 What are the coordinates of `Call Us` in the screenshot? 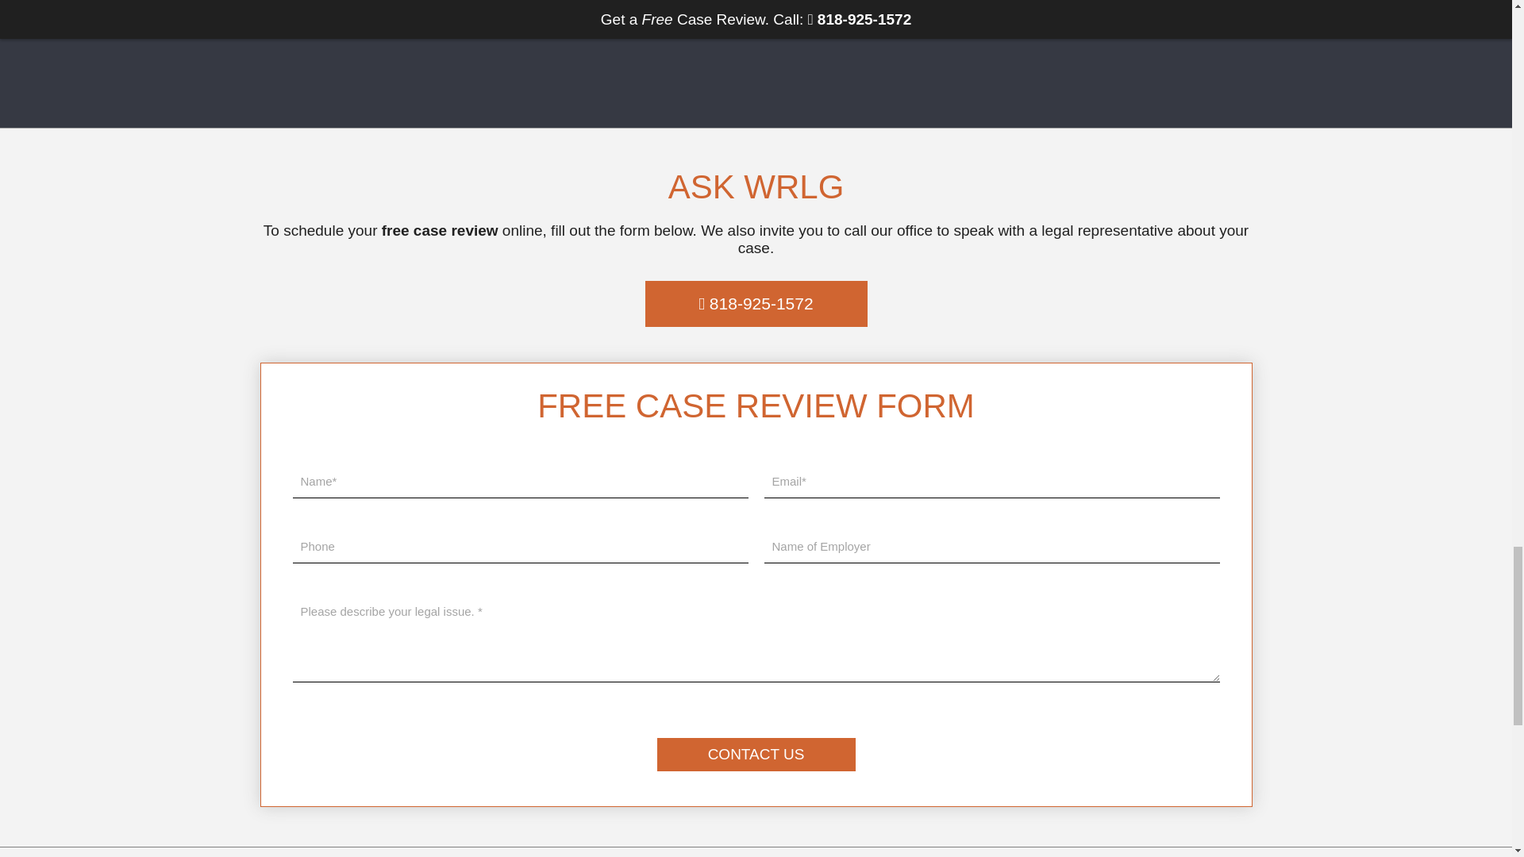 It's located at (756, 303).